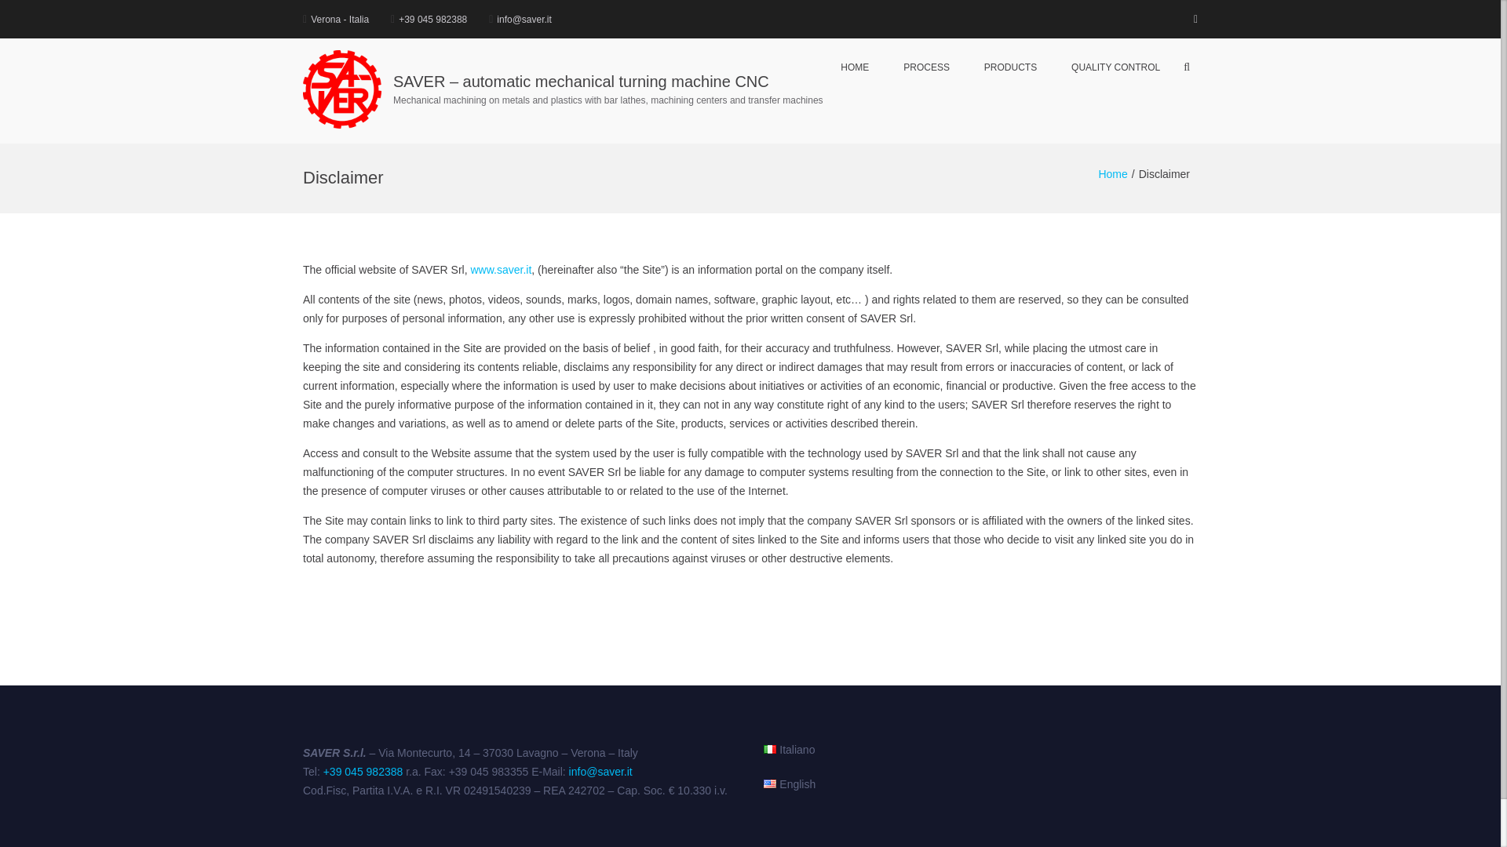  Describe the element at coordinates (790, 749) in the screenshot. I see `Italiano` at that location.